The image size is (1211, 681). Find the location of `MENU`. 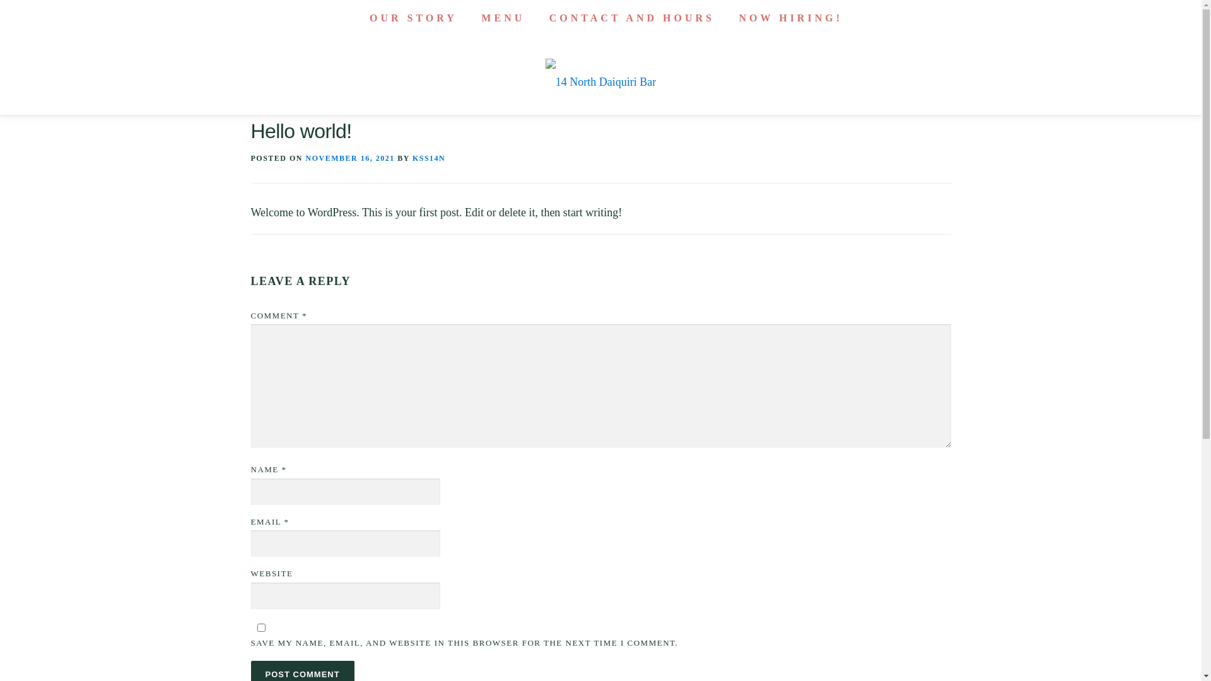

MENU is located at coordinates (503, 18).